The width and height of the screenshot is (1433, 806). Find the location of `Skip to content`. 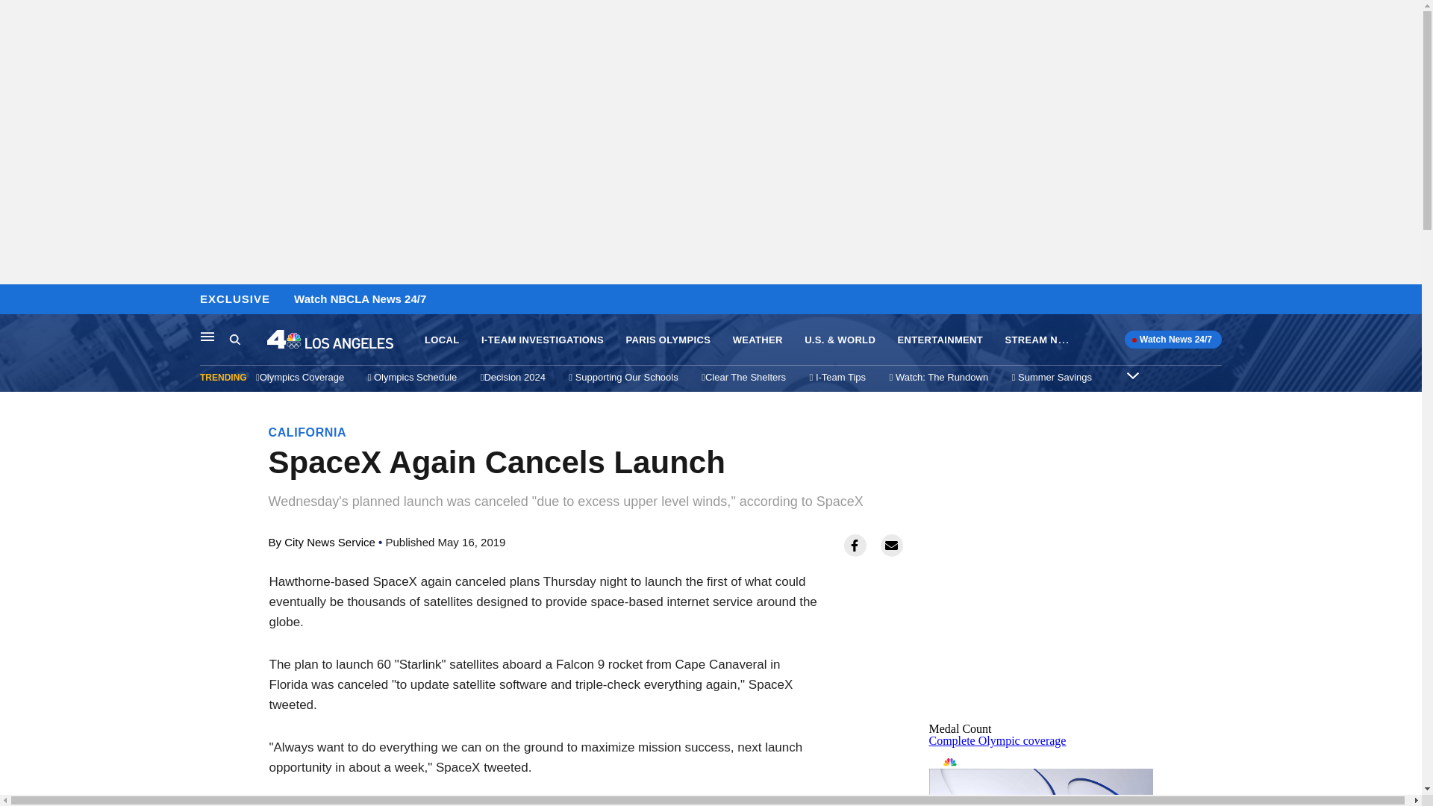

Skip to content is located at coordinates (16, 300).